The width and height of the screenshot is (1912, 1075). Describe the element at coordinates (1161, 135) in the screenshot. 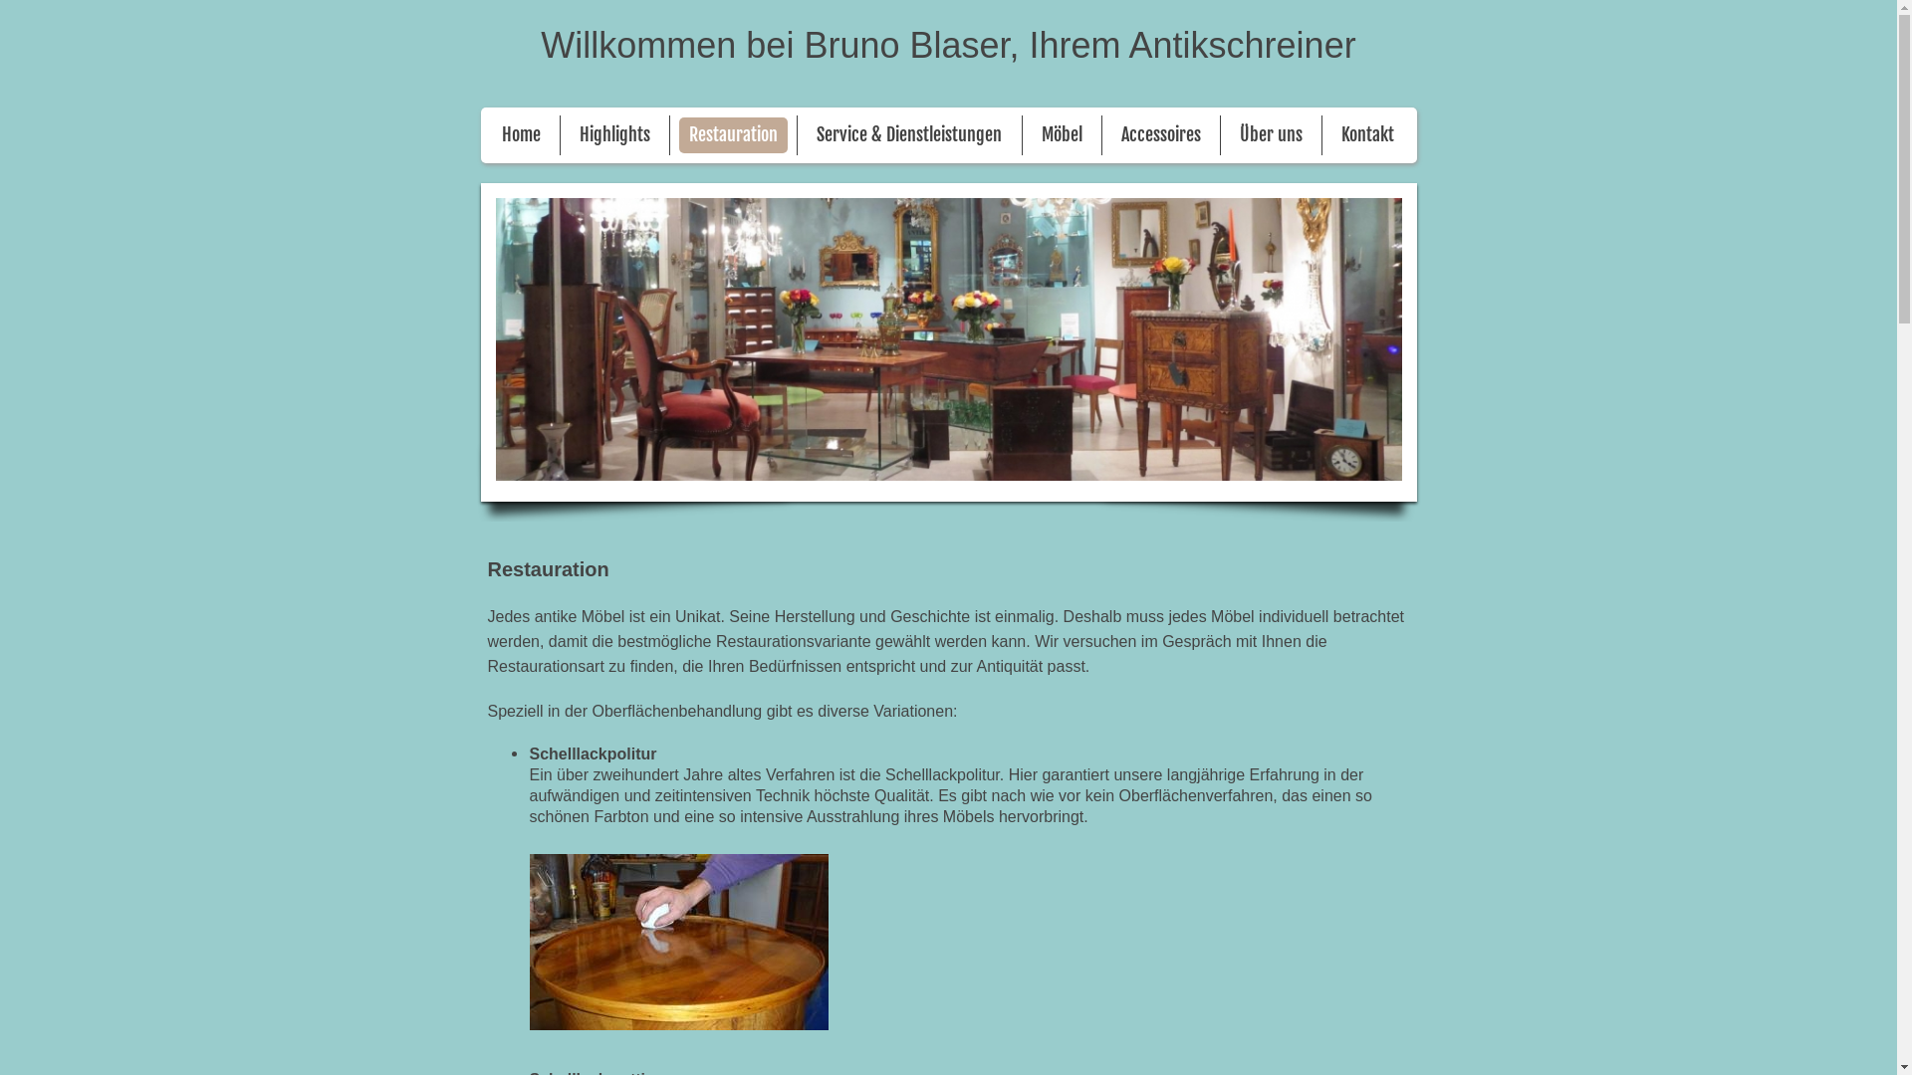

I see `Accessoires` at that location.